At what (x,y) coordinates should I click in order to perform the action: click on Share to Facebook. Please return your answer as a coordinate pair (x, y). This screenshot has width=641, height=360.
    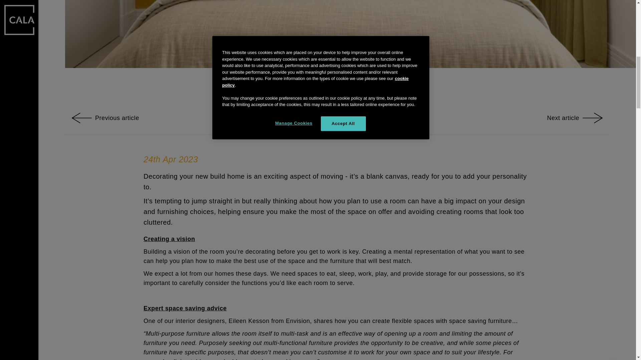
    Looking at the image, I should click on (309, 118).